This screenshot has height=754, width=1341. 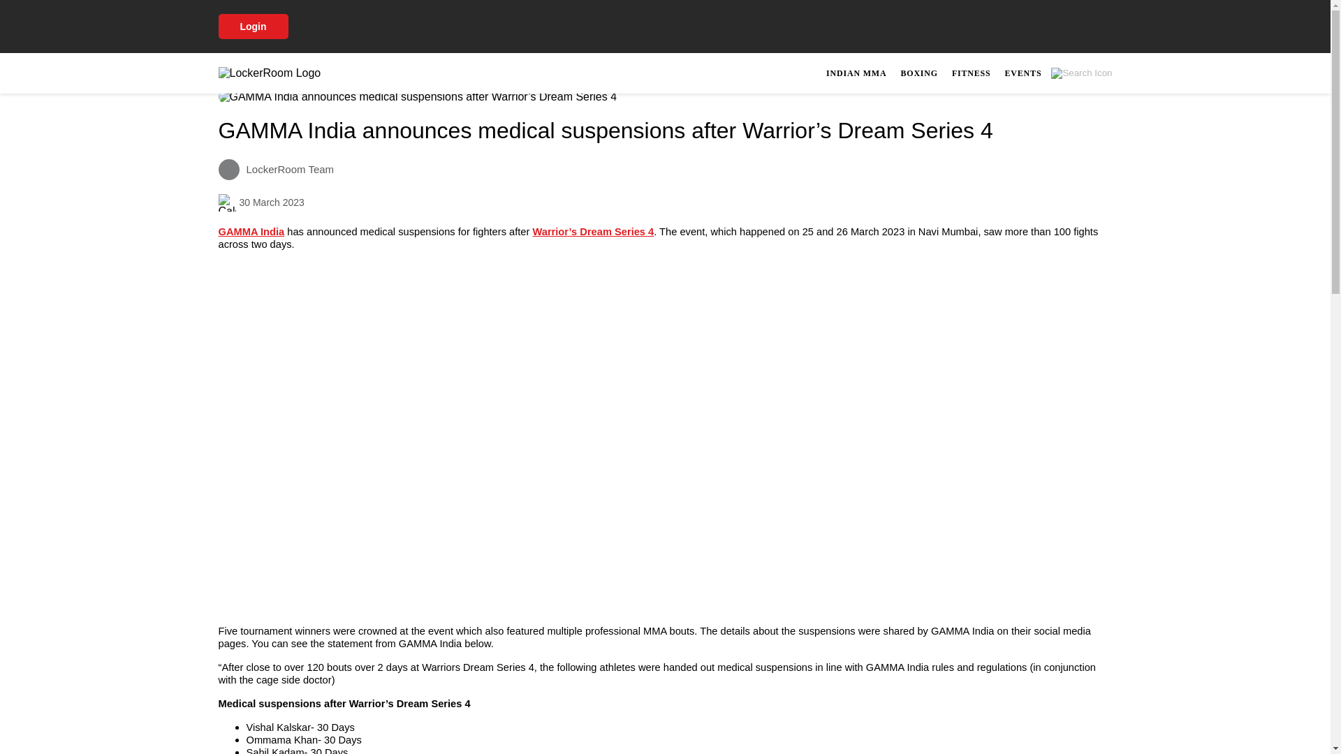 I want to click on EVENTS, so click(x=251, y=232).